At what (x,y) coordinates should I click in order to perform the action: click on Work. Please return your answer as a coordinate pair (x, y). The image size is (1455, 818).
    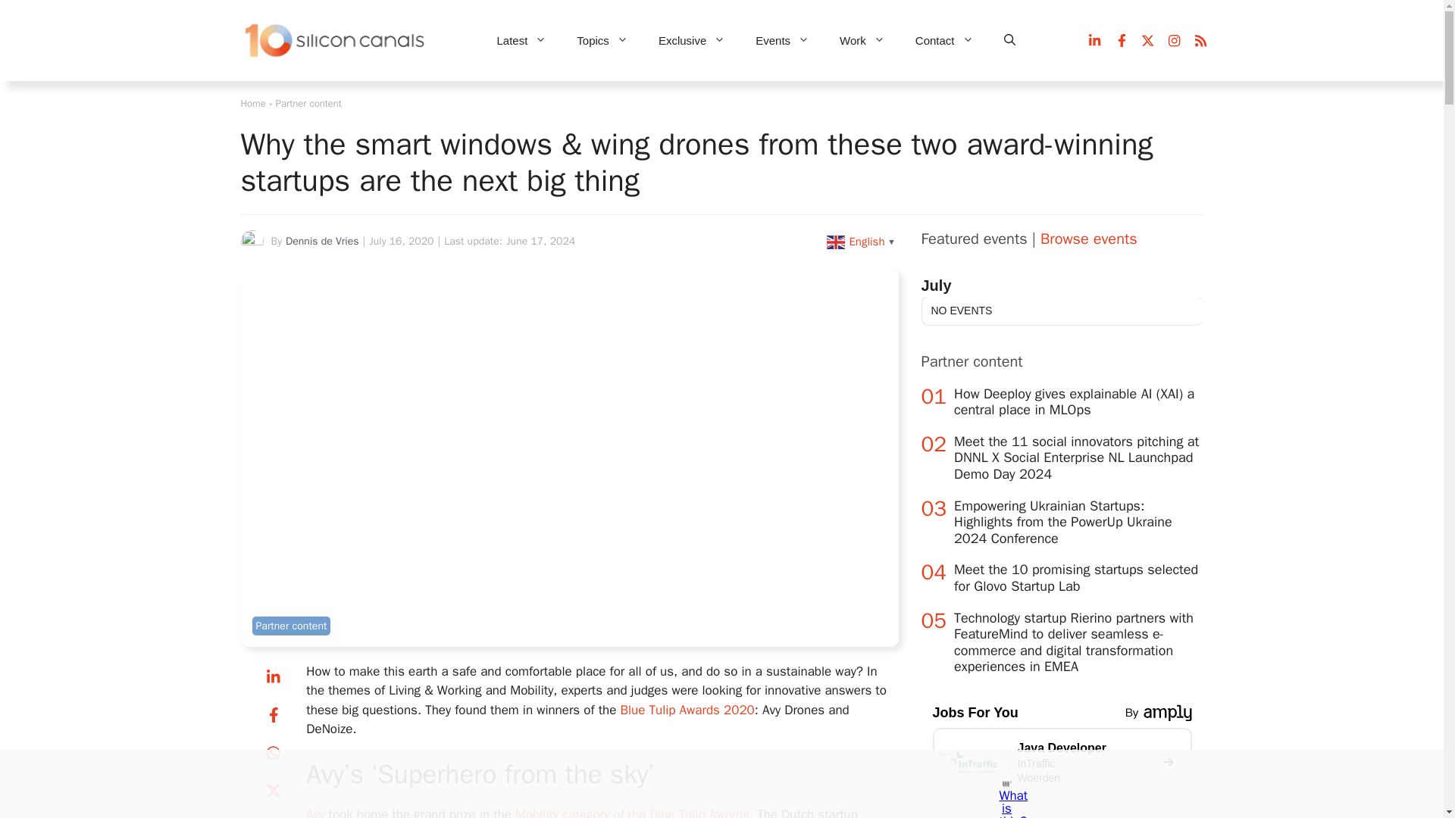
    Looking at the image, I should click on (862, 41).